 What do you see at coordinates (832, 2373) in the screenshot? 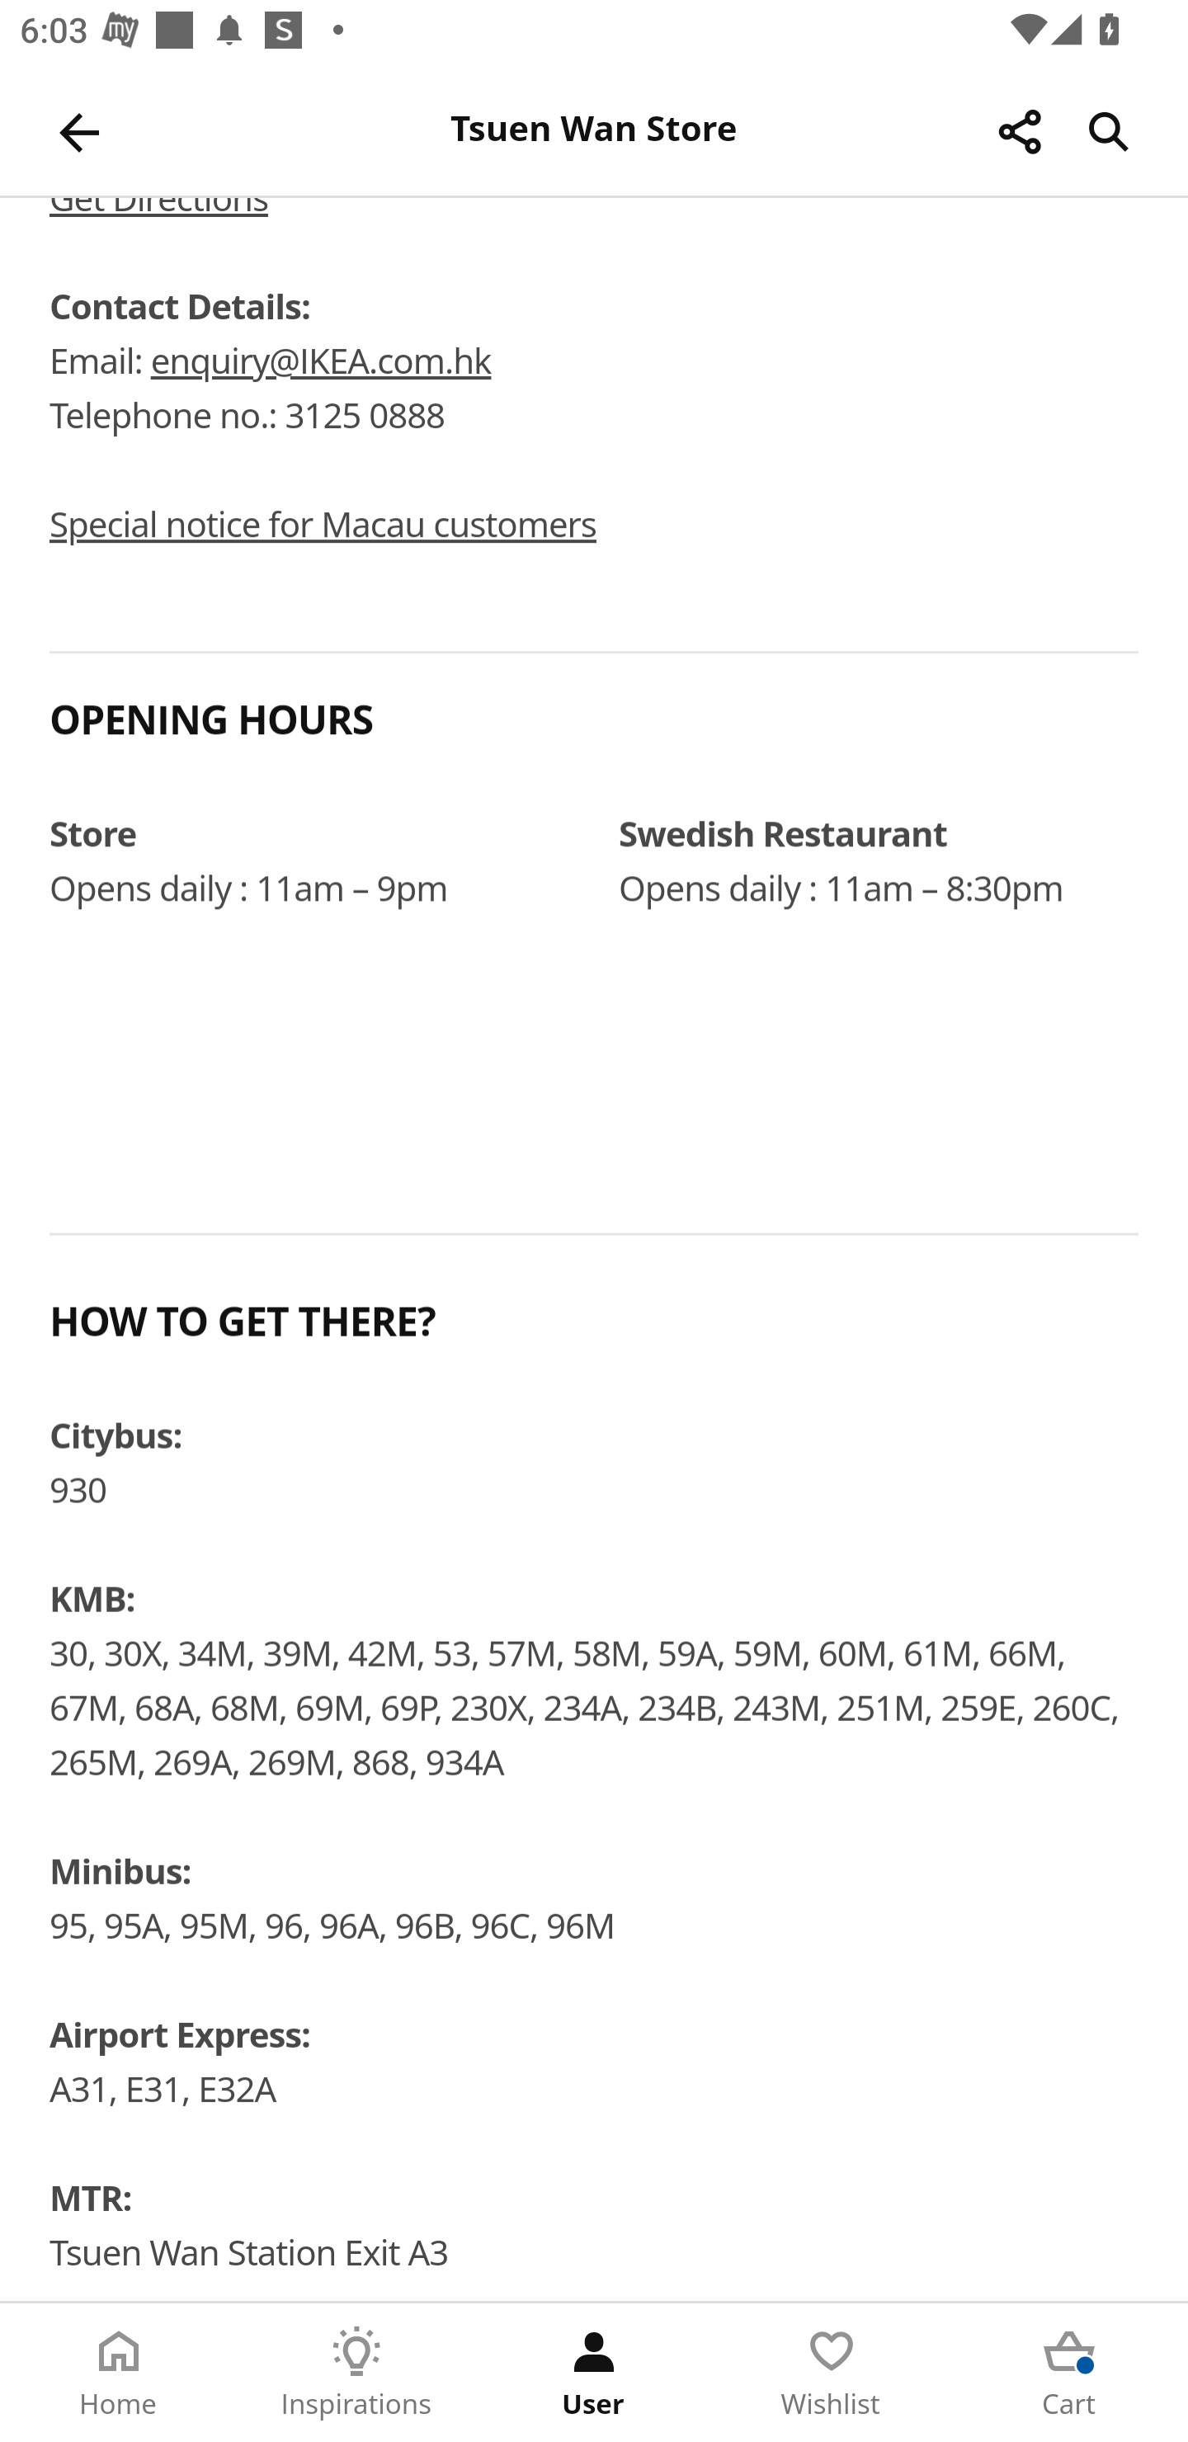
I see `Wishlist
Tab 4 of 5` at bounding box center [832, 2373].